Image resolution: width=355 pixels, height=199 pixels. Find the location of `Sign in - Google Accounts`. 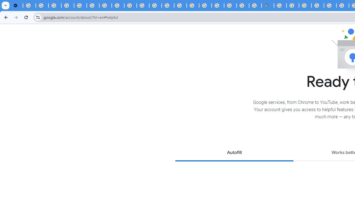

Sign in - Google Accounts is located at coordinates (217, 6).